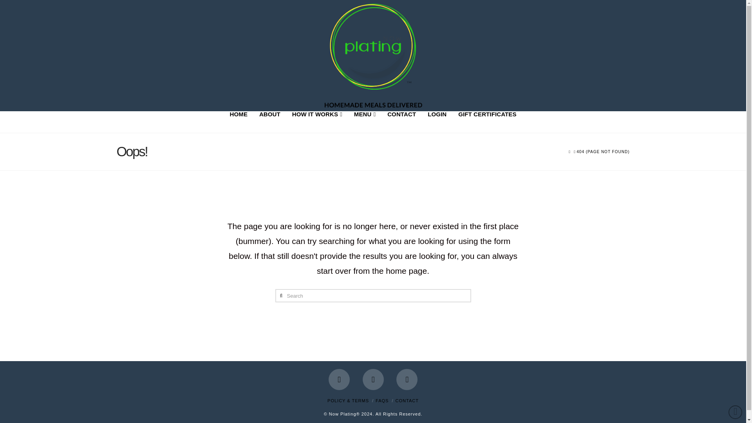  What do you see at coordinates (487, 122) in the screenshot?
I see `GIFT CERTIFICATES` at bounding box center [487, 122].